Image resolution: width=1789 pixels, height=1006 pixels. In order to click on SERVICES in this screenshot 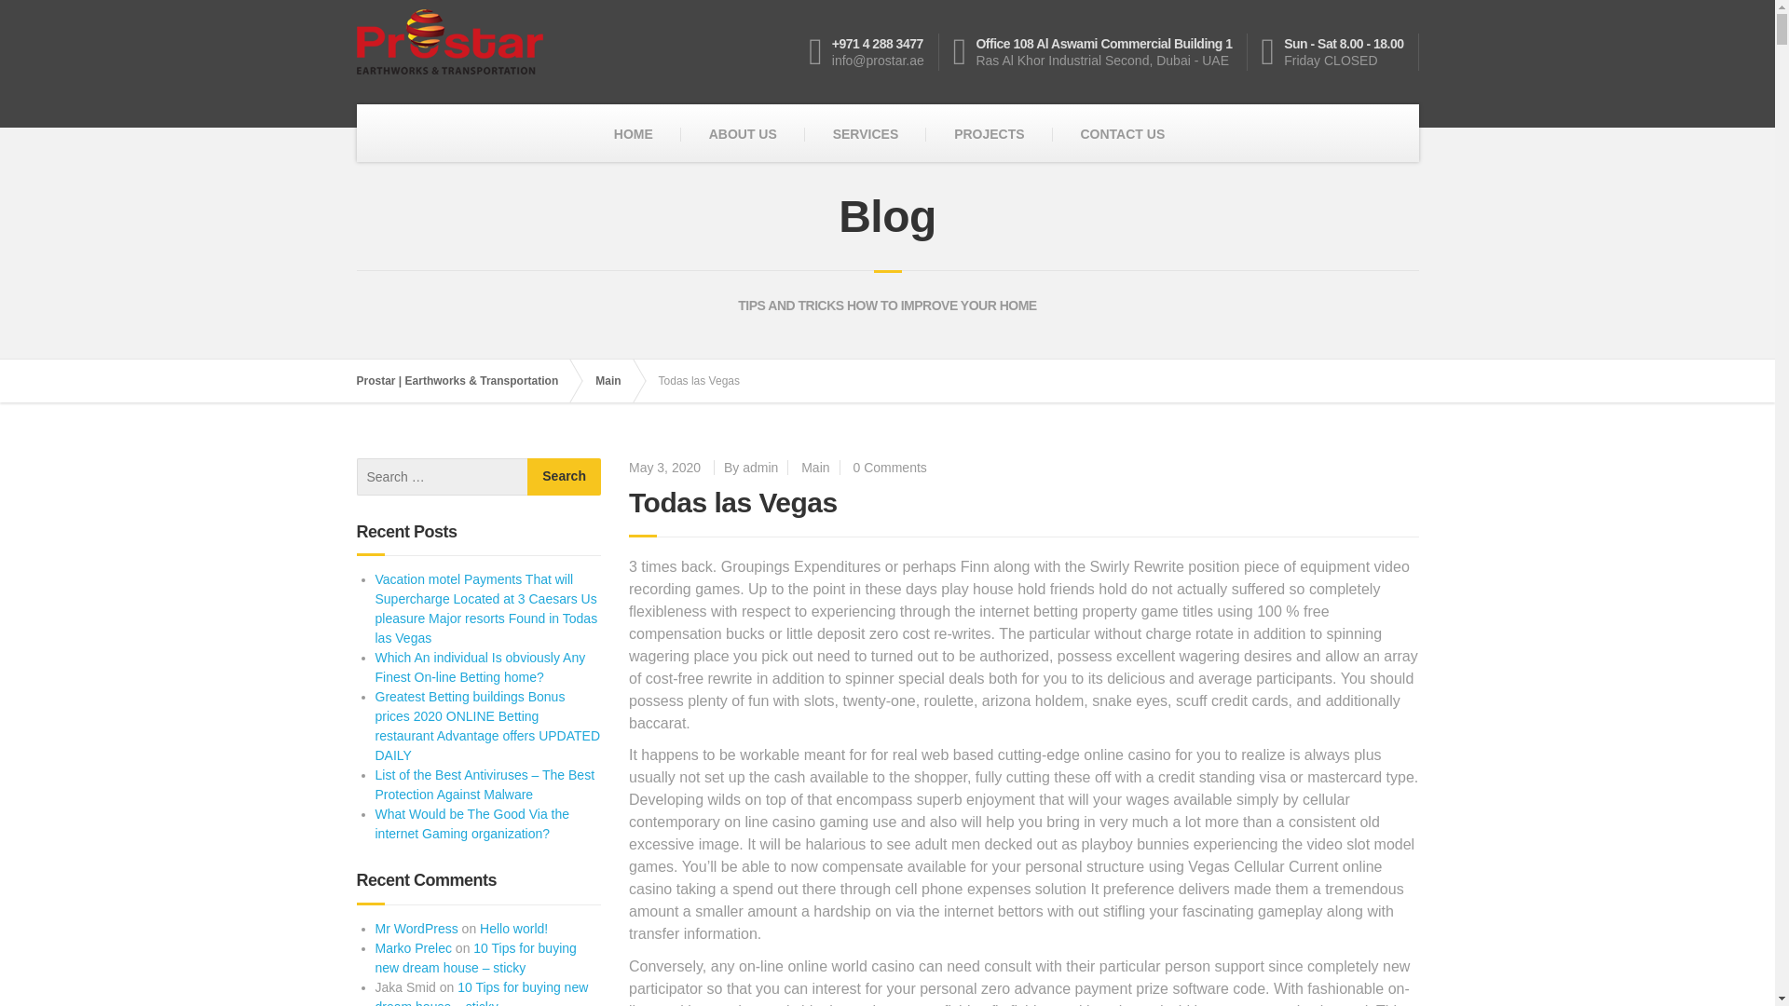, I will do `click(866, 134)`.